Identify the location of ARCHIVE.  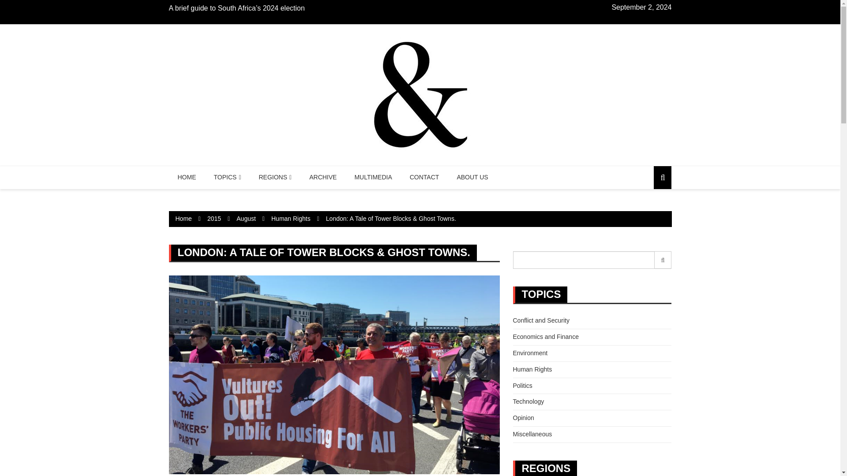
(323, 177).